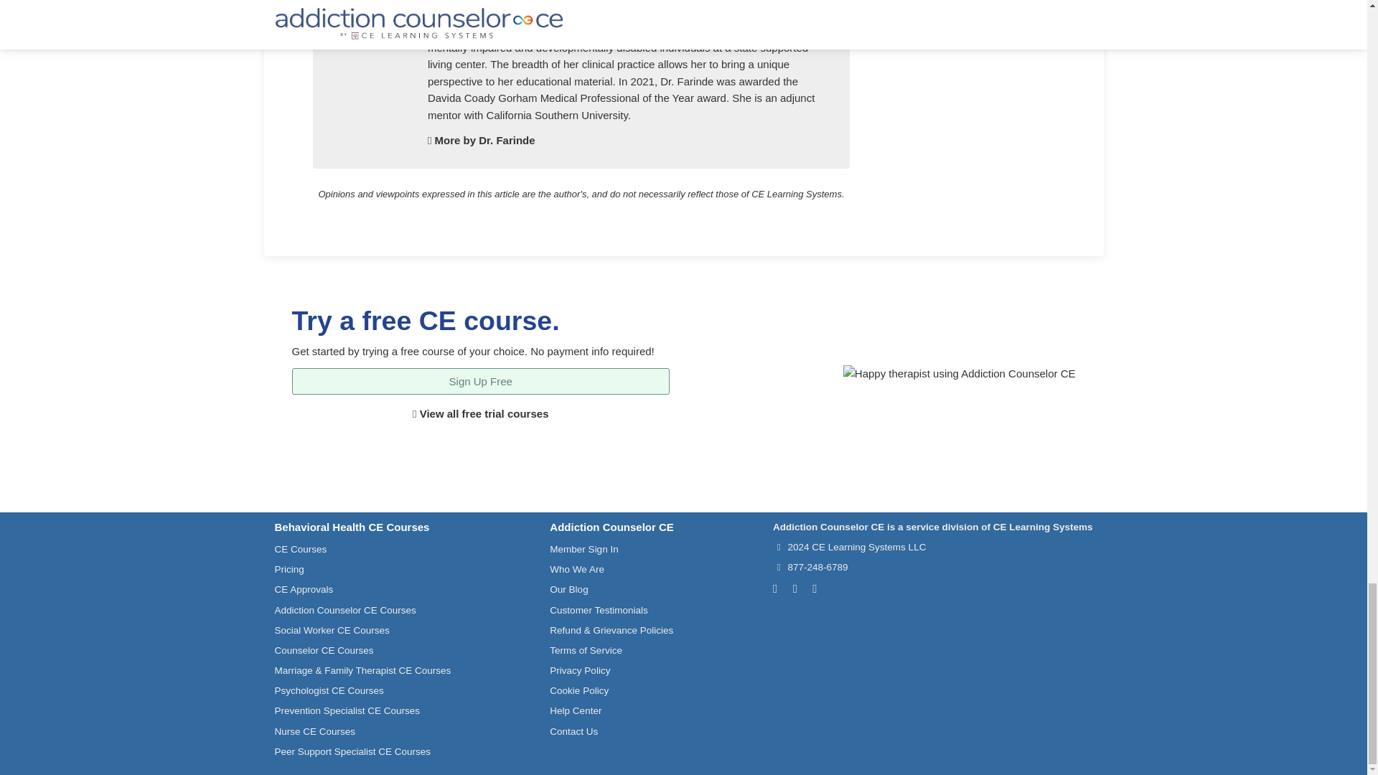 Image resolution: width=1378 pixels, height=775 pixels. Describe the element at coordinates (329, 690) in the screenshot. I see `Psychologist CE Courses` at that location.